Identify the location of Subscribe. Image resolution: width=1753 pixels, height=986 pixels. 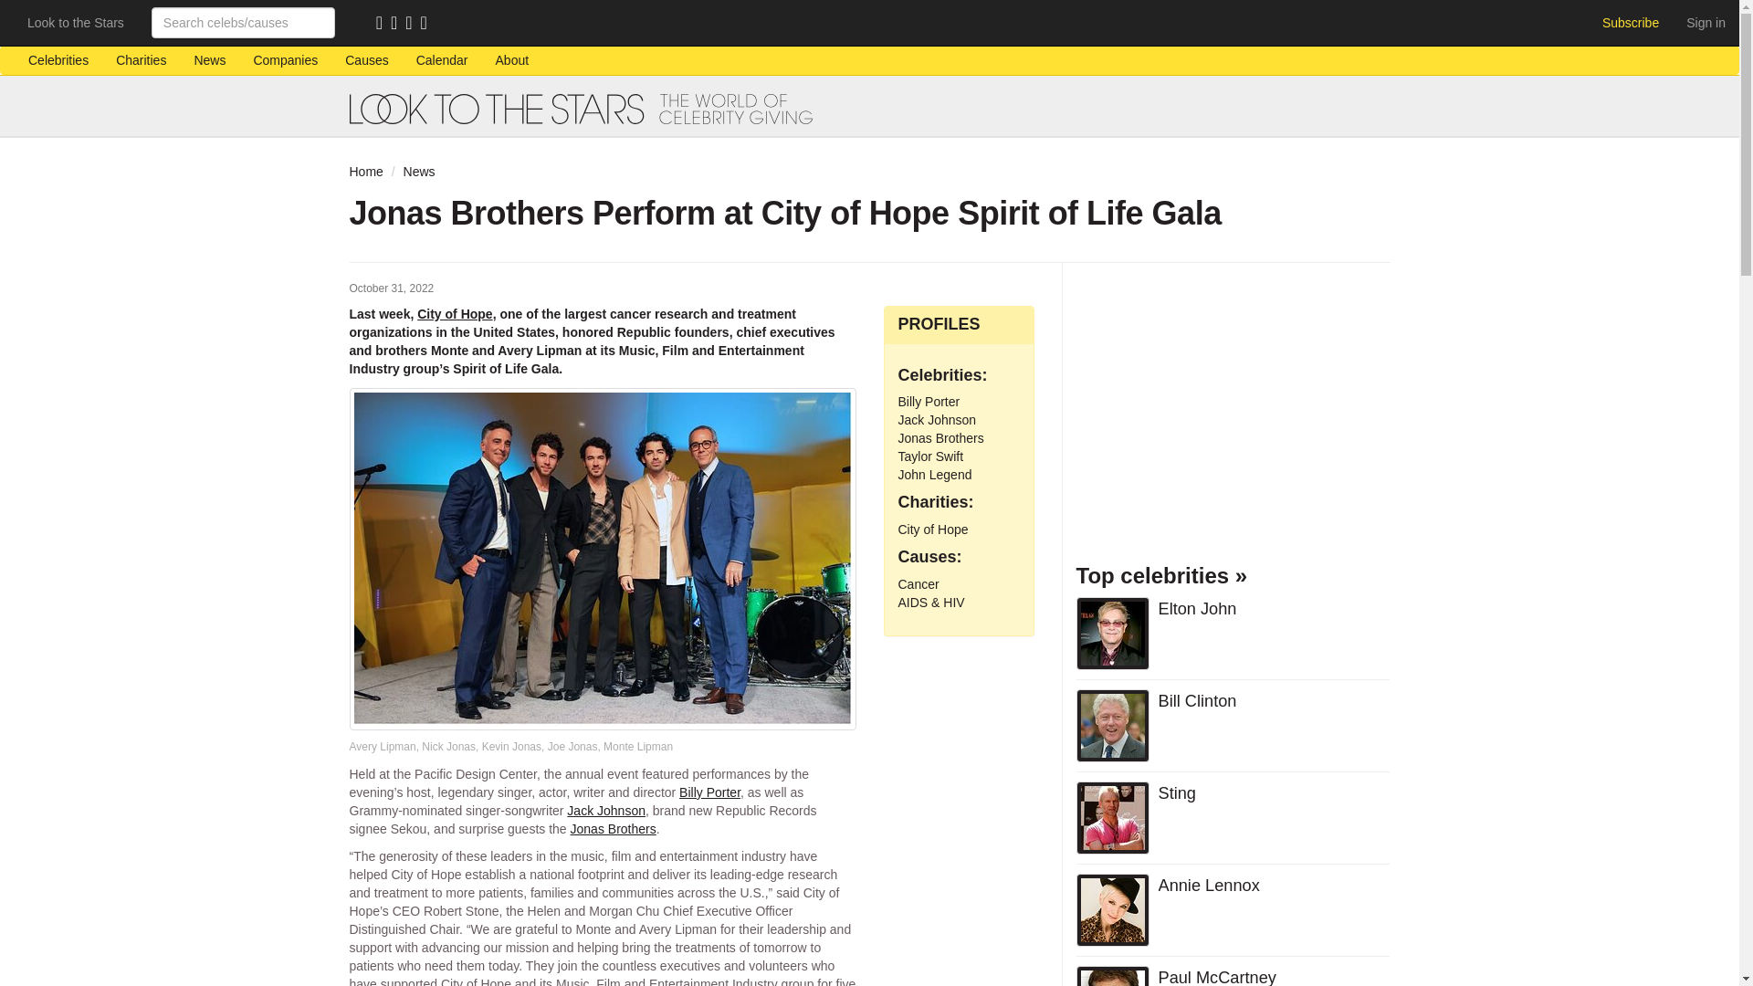
(1630, 22).